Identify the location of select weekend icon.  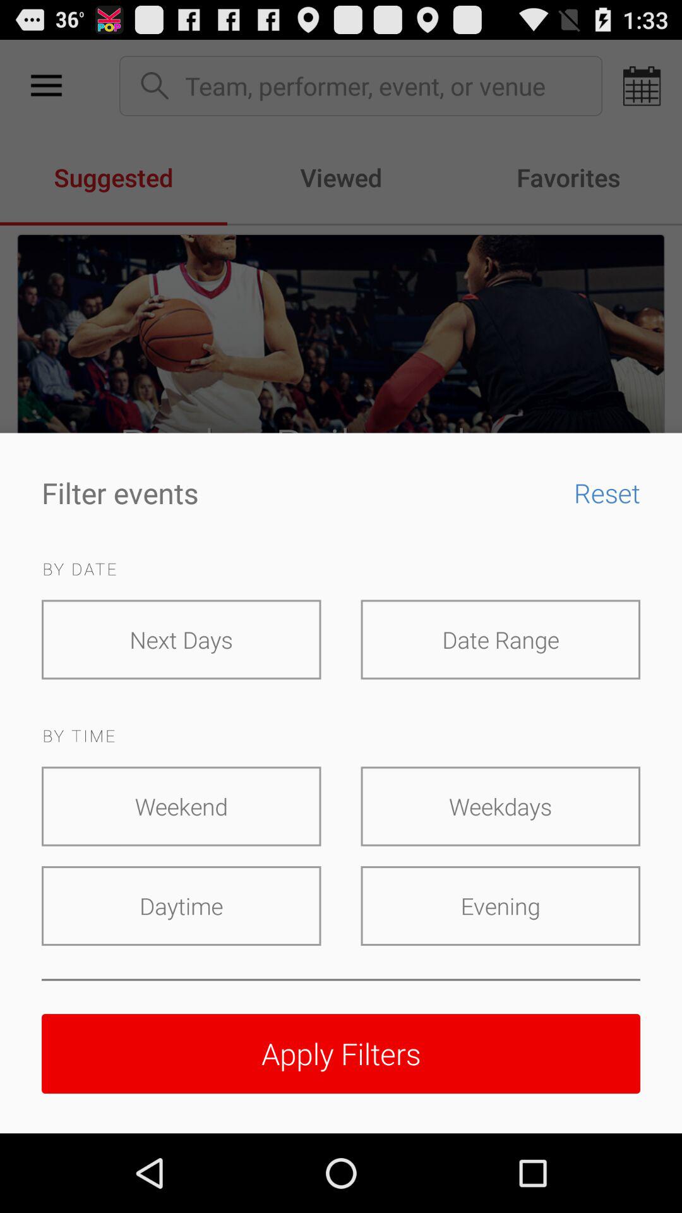
(181, 806).